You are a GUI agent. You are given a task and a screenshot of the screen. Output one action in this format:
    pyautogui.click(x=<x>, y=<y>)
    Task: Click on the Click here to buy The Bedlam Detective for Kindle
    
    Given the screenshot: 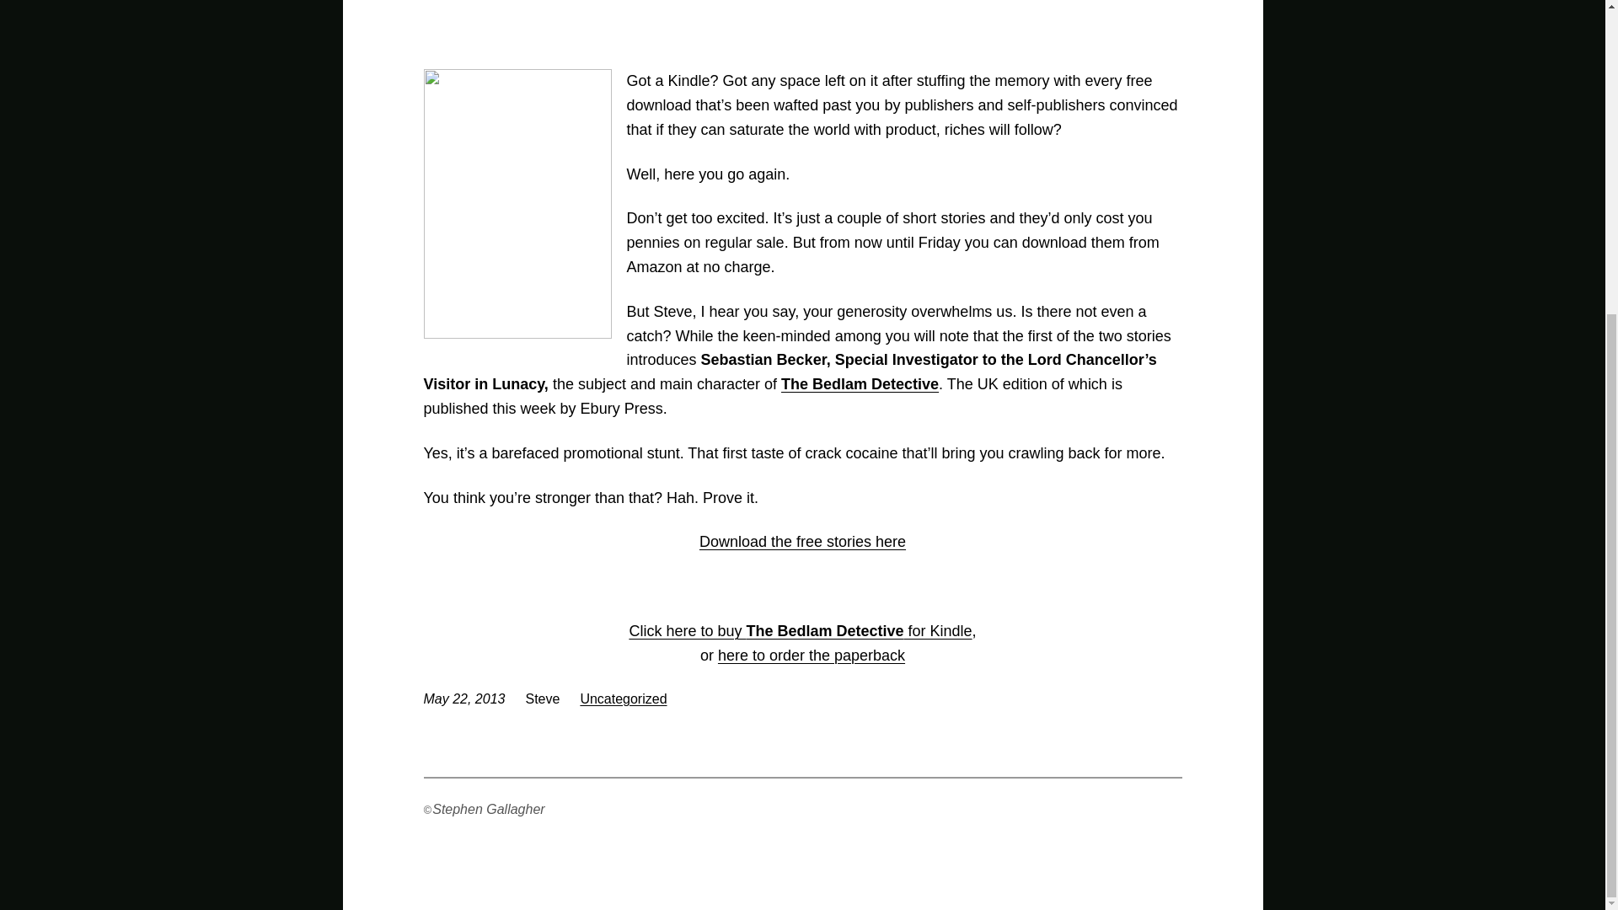 What is the action you would take?
    pyautogui.click(x=801, y=630)
    